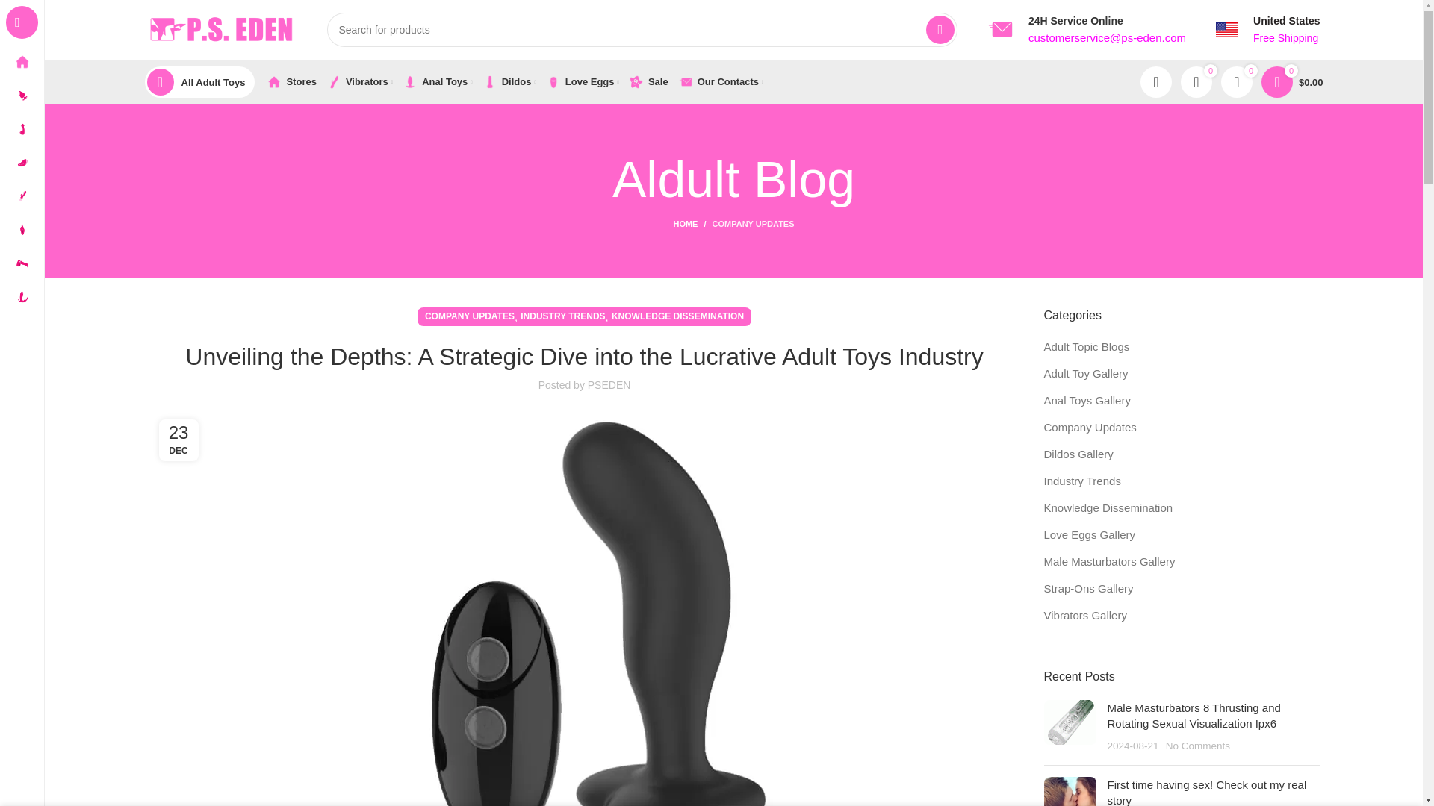  I want to click on Permalink to First time having sex! Check out my real story, so click(1207, 793).